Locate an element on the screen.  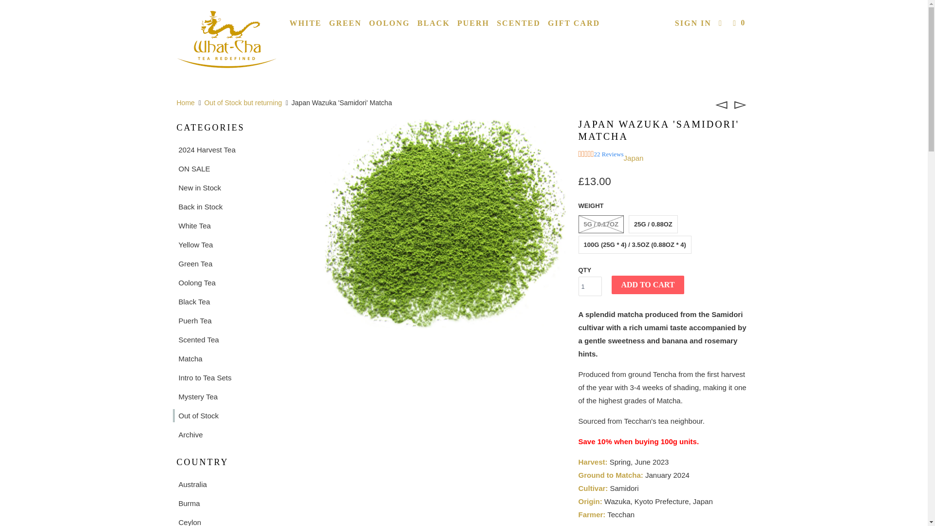
Oolong Tea is located at coordinates (240, 282).